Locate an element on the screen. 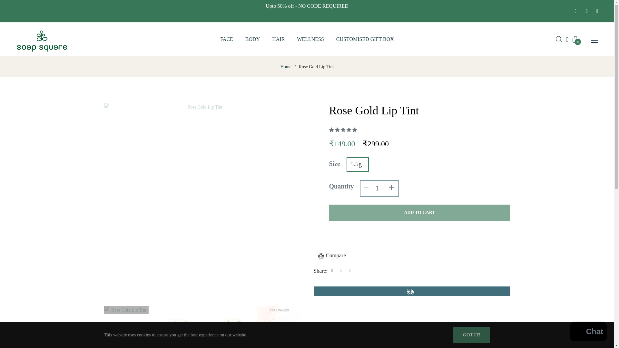 The width and height of the screenshot is (619, 348). Shopping Cart is located at coordinates (575, 39).